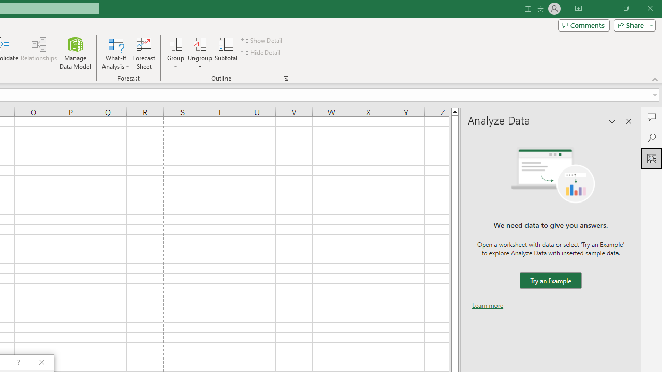  I want to click on Show Detail, so click(262, 40).